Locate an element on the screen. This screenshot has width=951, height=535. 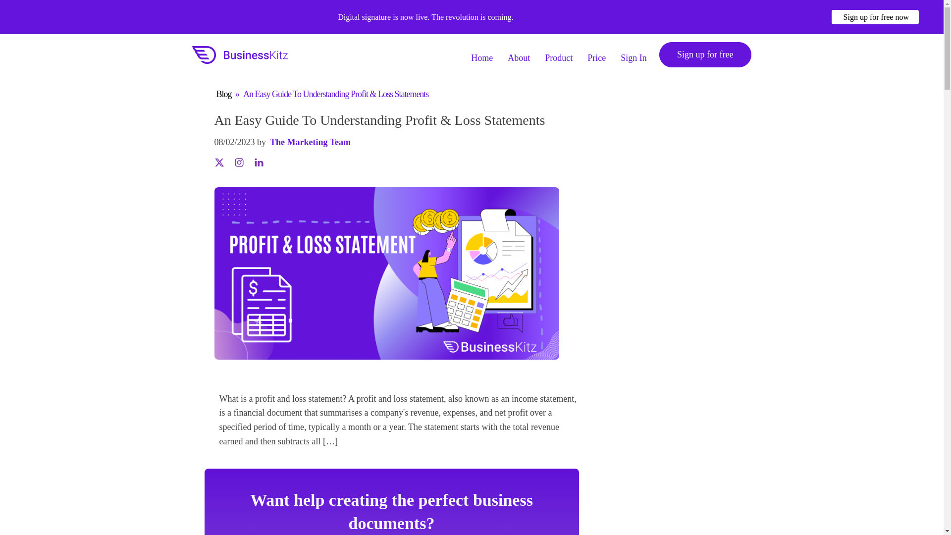
Sign In is located at coordinates (634, 54).